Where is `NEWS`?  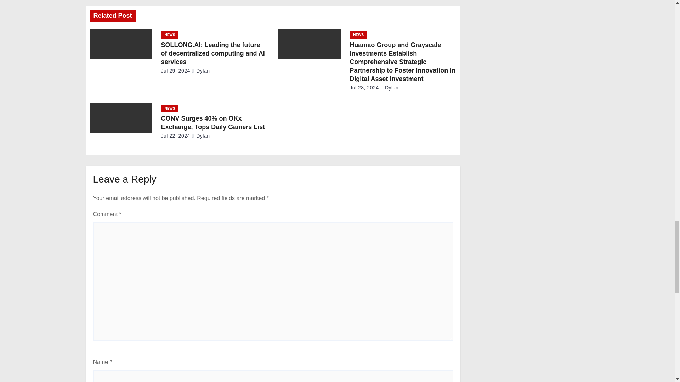 NEWS is located at coordinates (169, 109).